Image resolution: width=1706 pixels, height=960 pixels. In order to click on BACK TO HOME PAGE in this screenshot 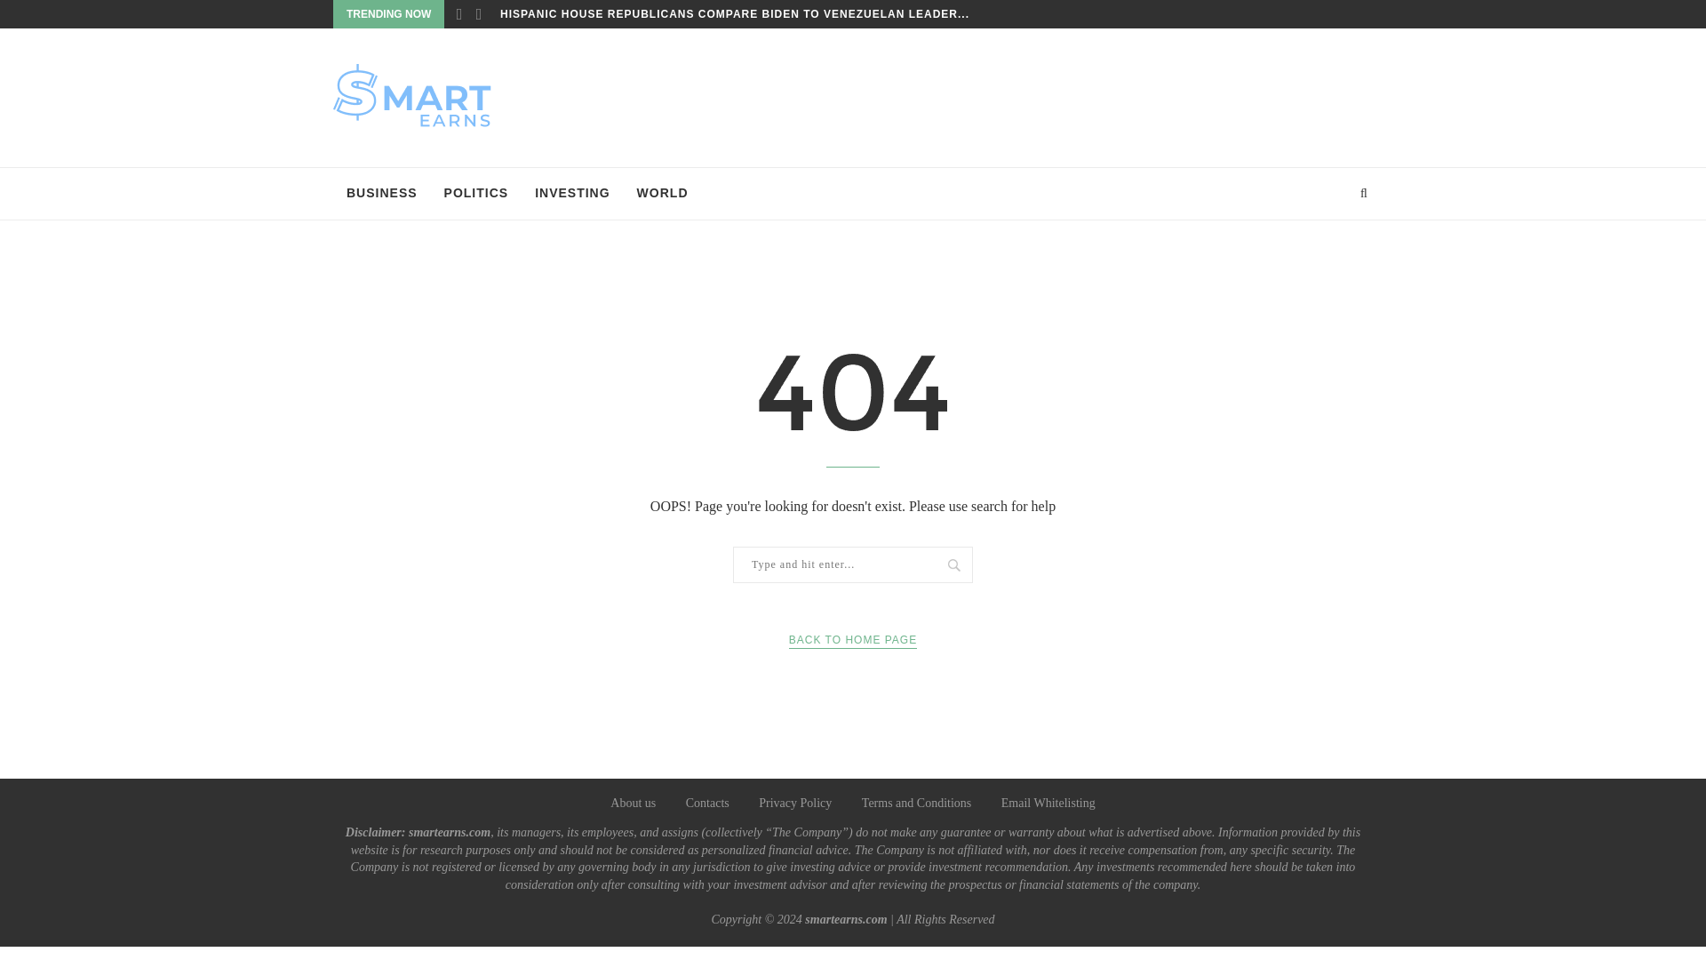, I will do `click(853, 640)`.